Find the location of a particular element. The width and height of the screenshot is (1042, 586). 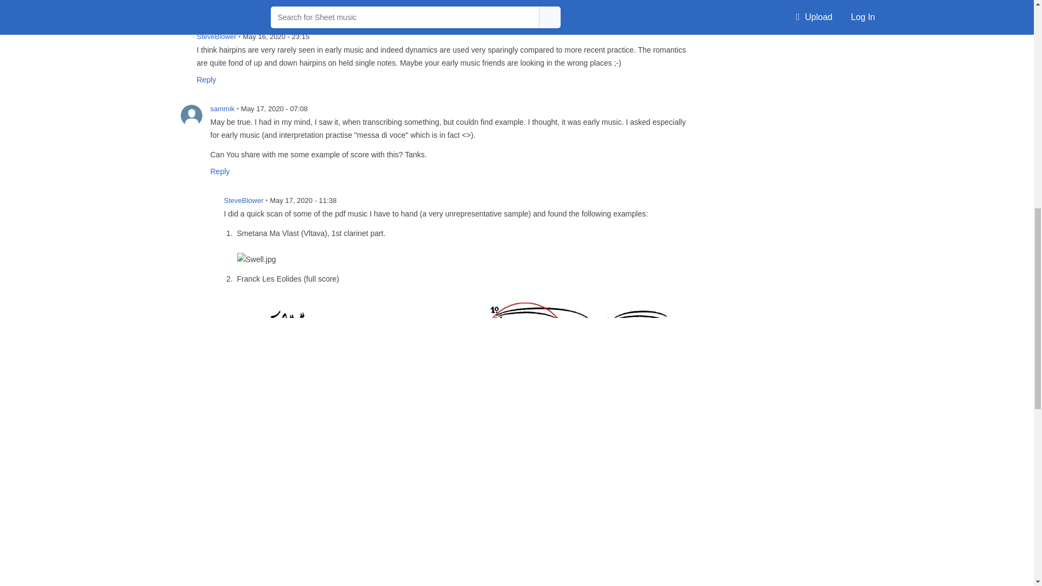

sammik is located at coordinates (191, 116).